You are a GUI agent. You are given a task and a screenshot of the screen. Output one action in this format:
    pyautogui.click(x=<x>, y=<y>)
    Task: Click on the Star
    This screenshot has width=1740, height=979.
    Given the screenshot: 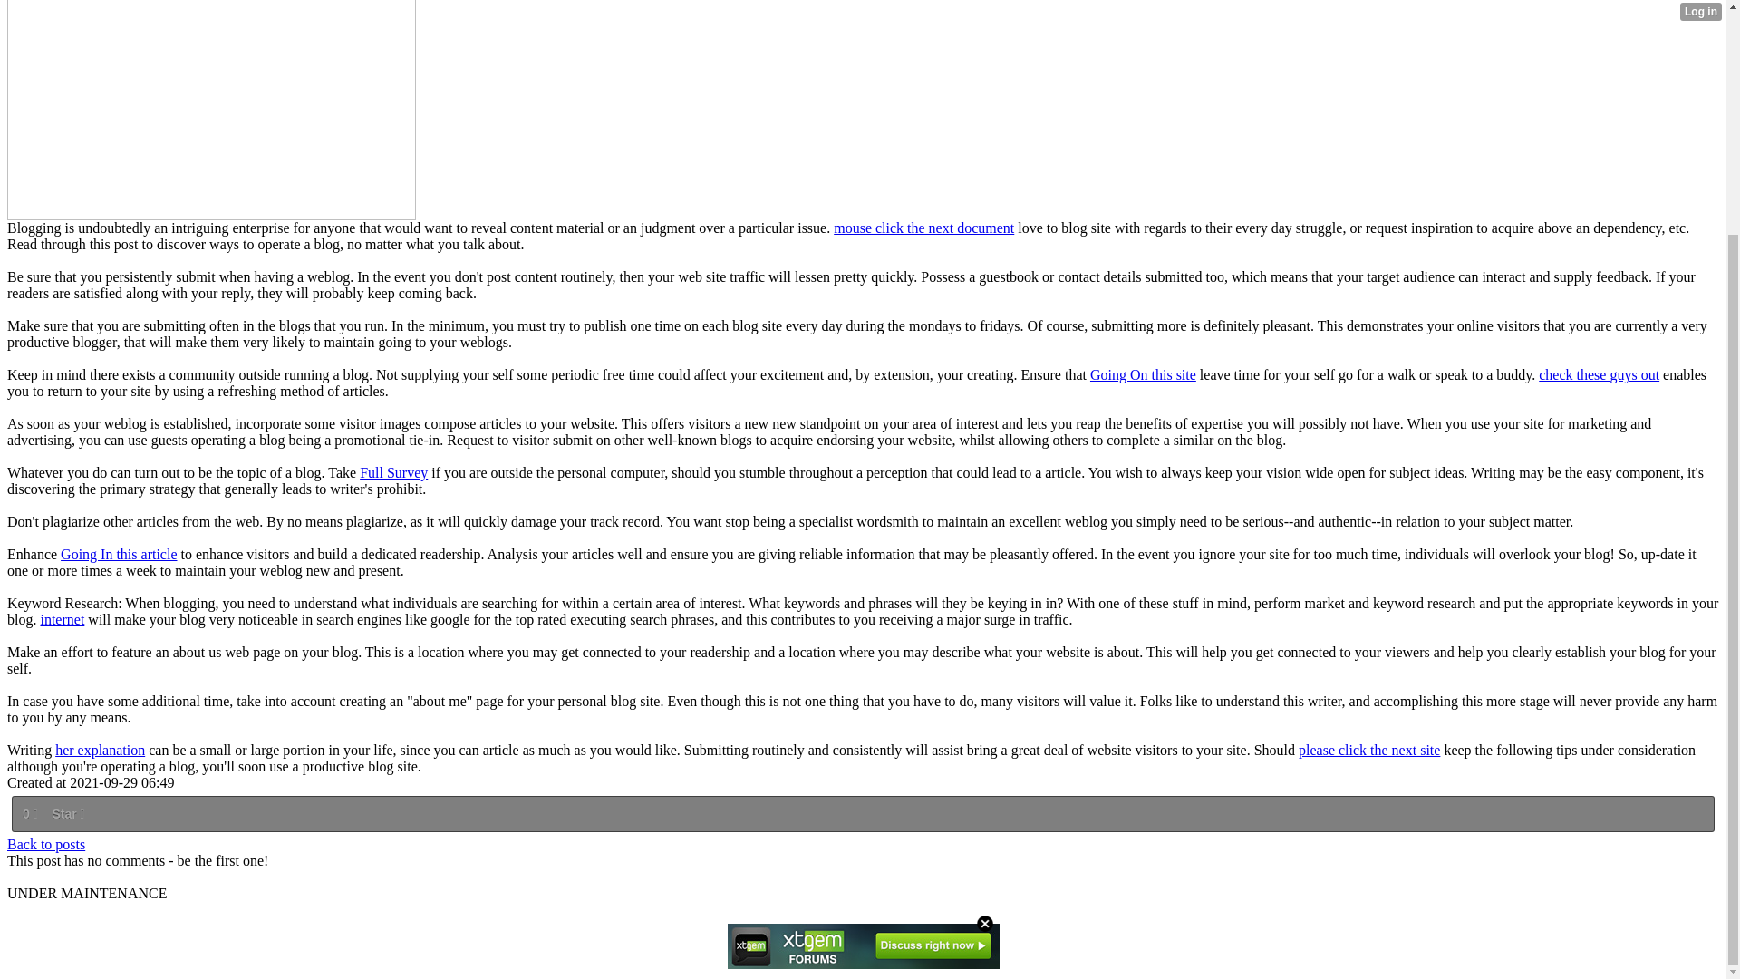 What is the action you would take?
    pyautogui.click(x=67, y=814)
    